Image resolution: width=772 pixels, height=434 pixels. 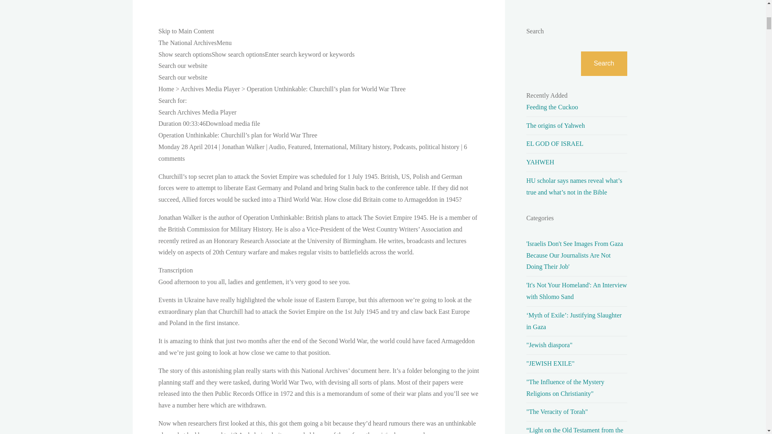 What do you see at coordinates (555, 143) in the screenshot?
I see `EL GOD OF ISRAEL` at bounding box center [555, 143].